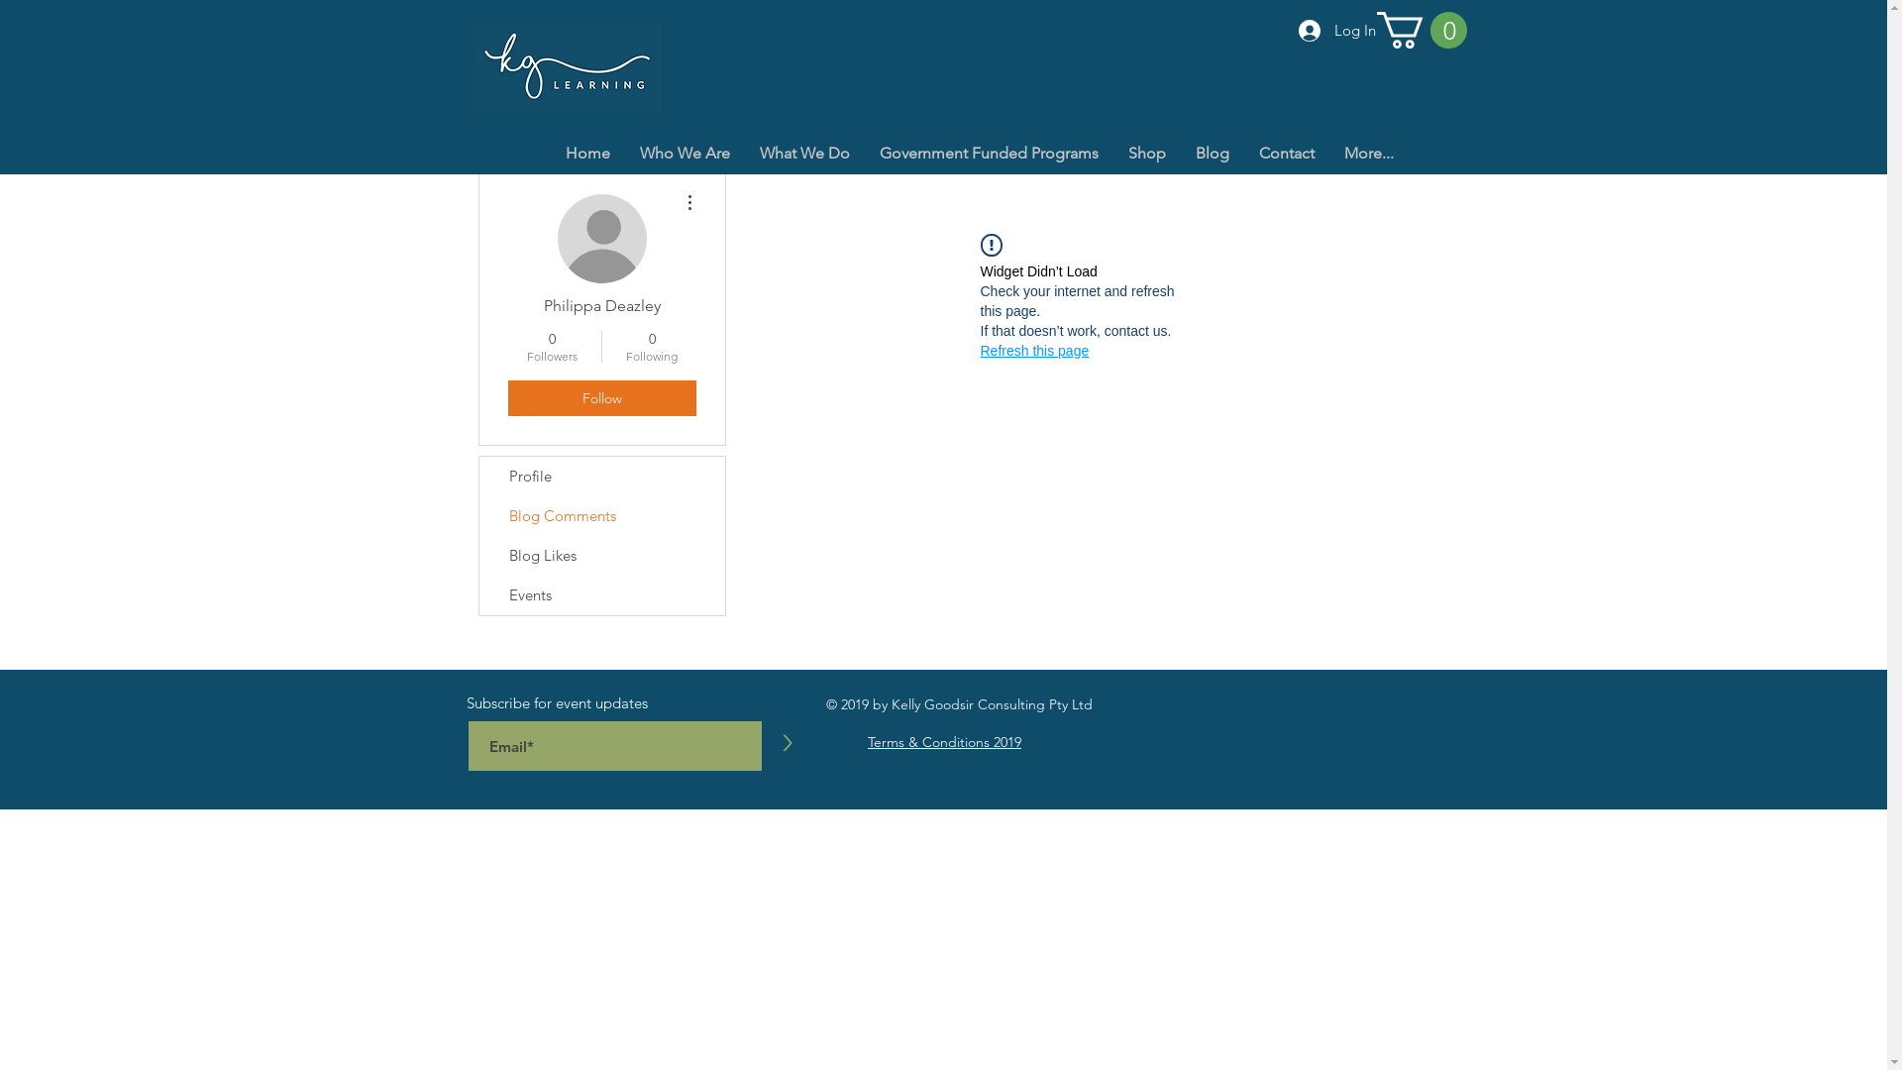  I want to click on Home, so click(588, 153).